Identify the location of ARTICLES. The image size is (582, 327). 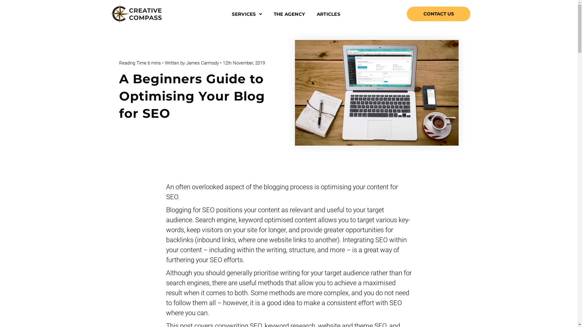
(329, 14).